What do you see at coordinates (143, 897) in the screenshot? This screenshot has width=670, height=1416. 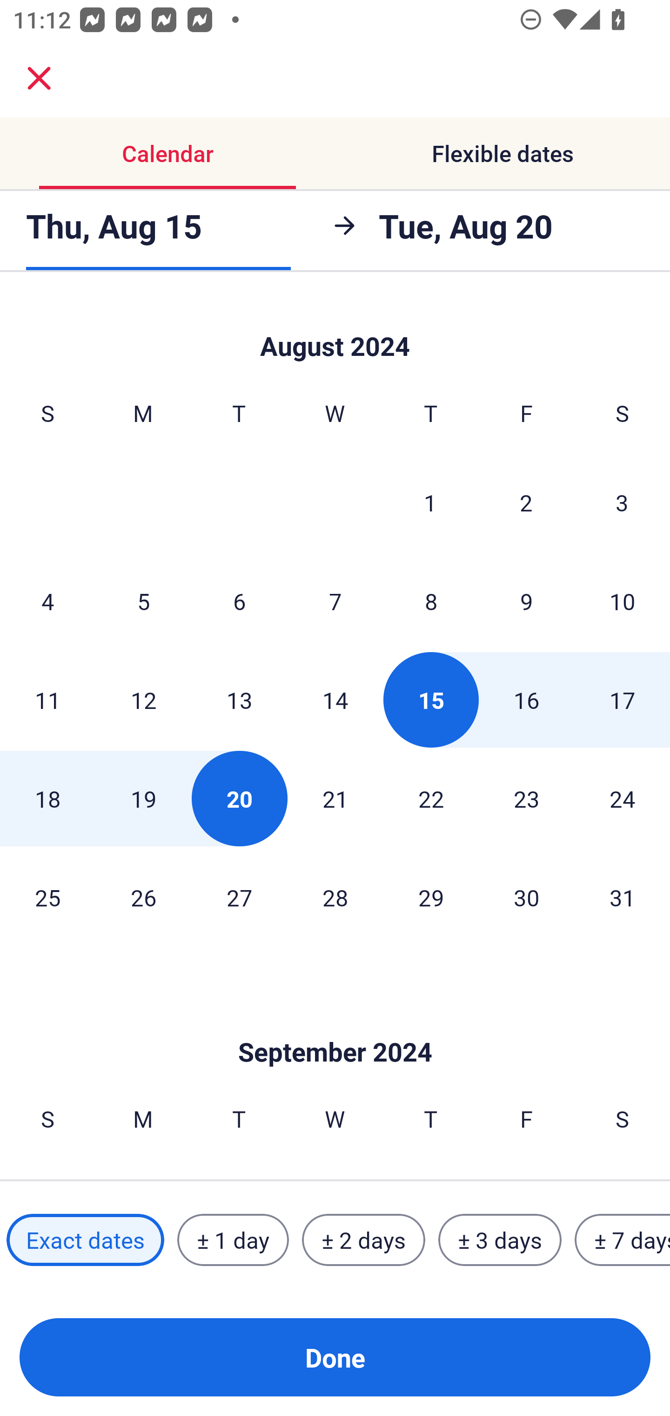 I see `26 Monday, August 26, 2024` at bounding box center [143, 897].